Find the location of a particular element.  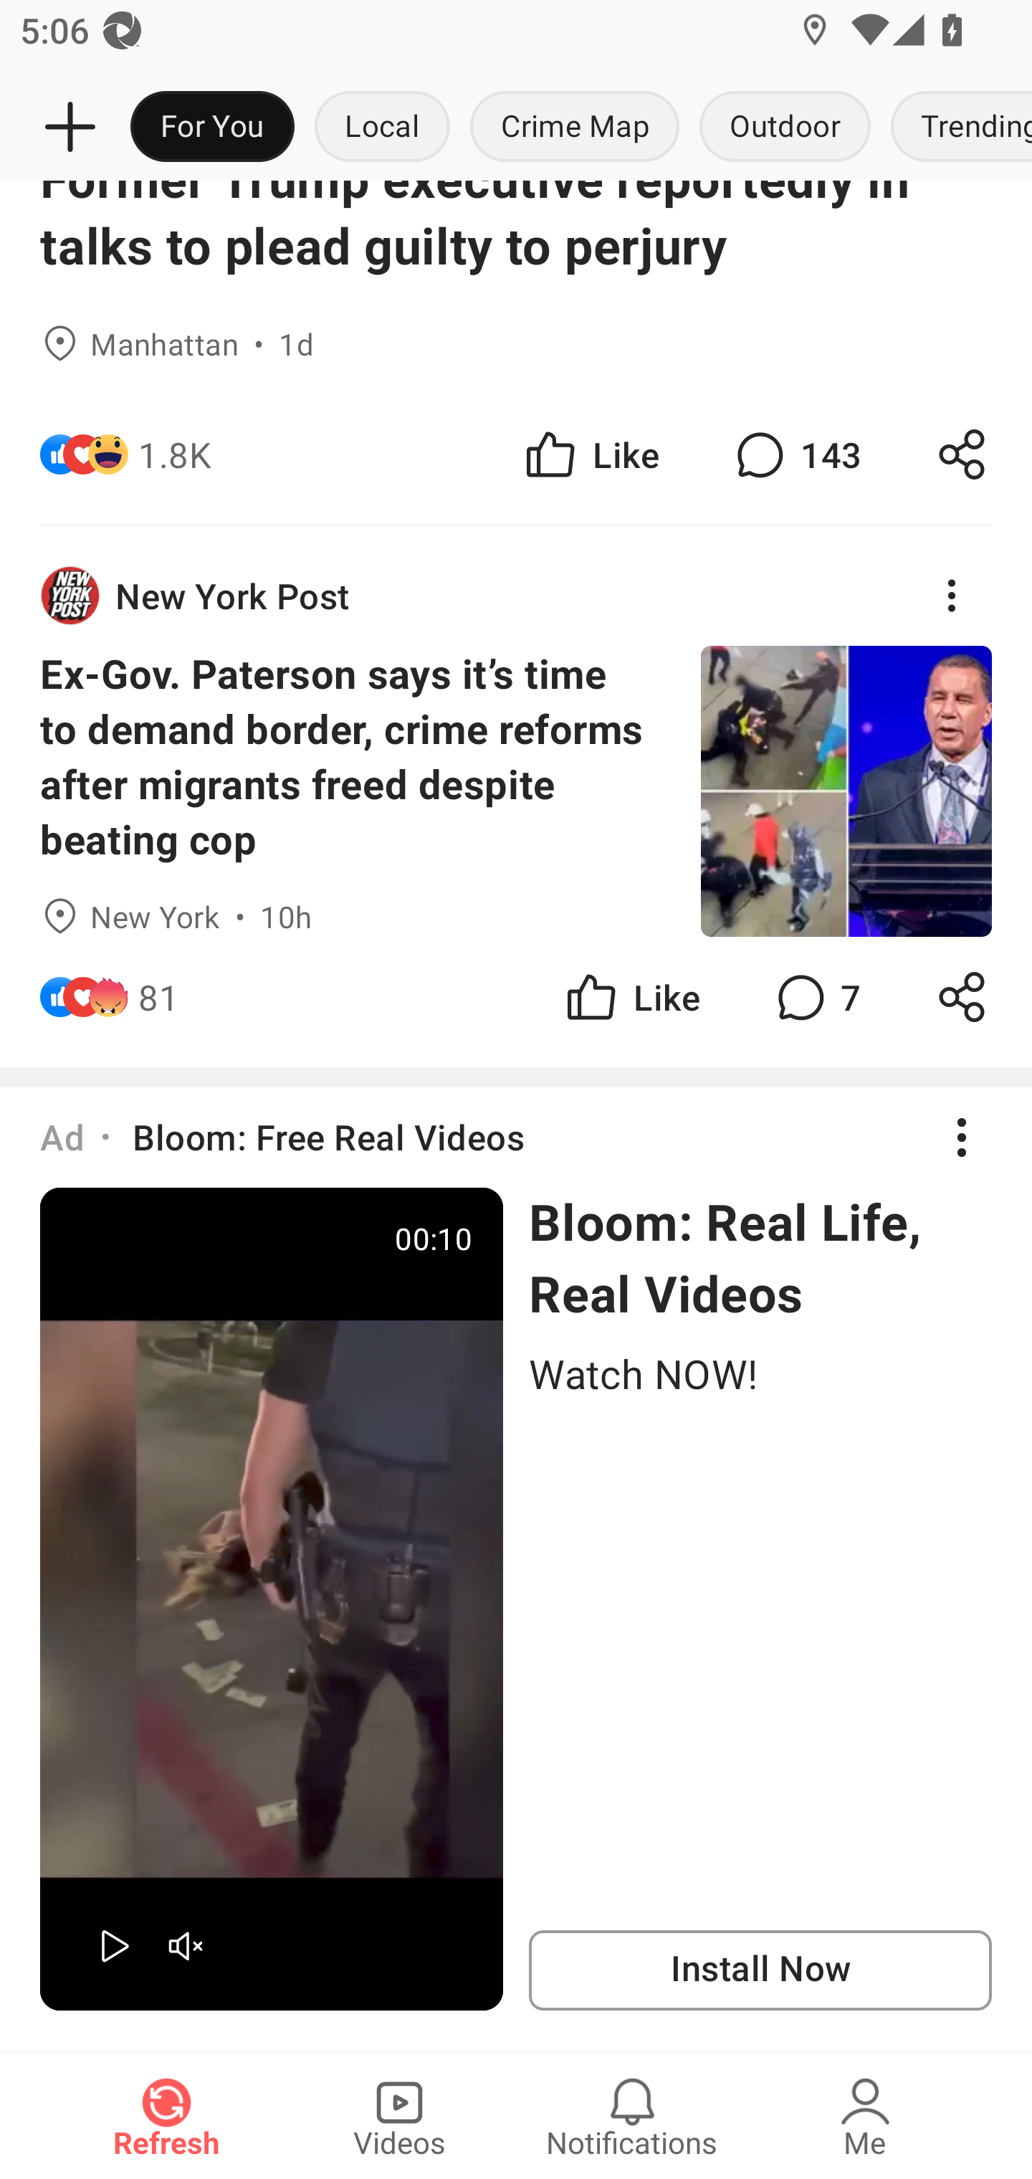

Outdoor is located at coordinates (784, 128).